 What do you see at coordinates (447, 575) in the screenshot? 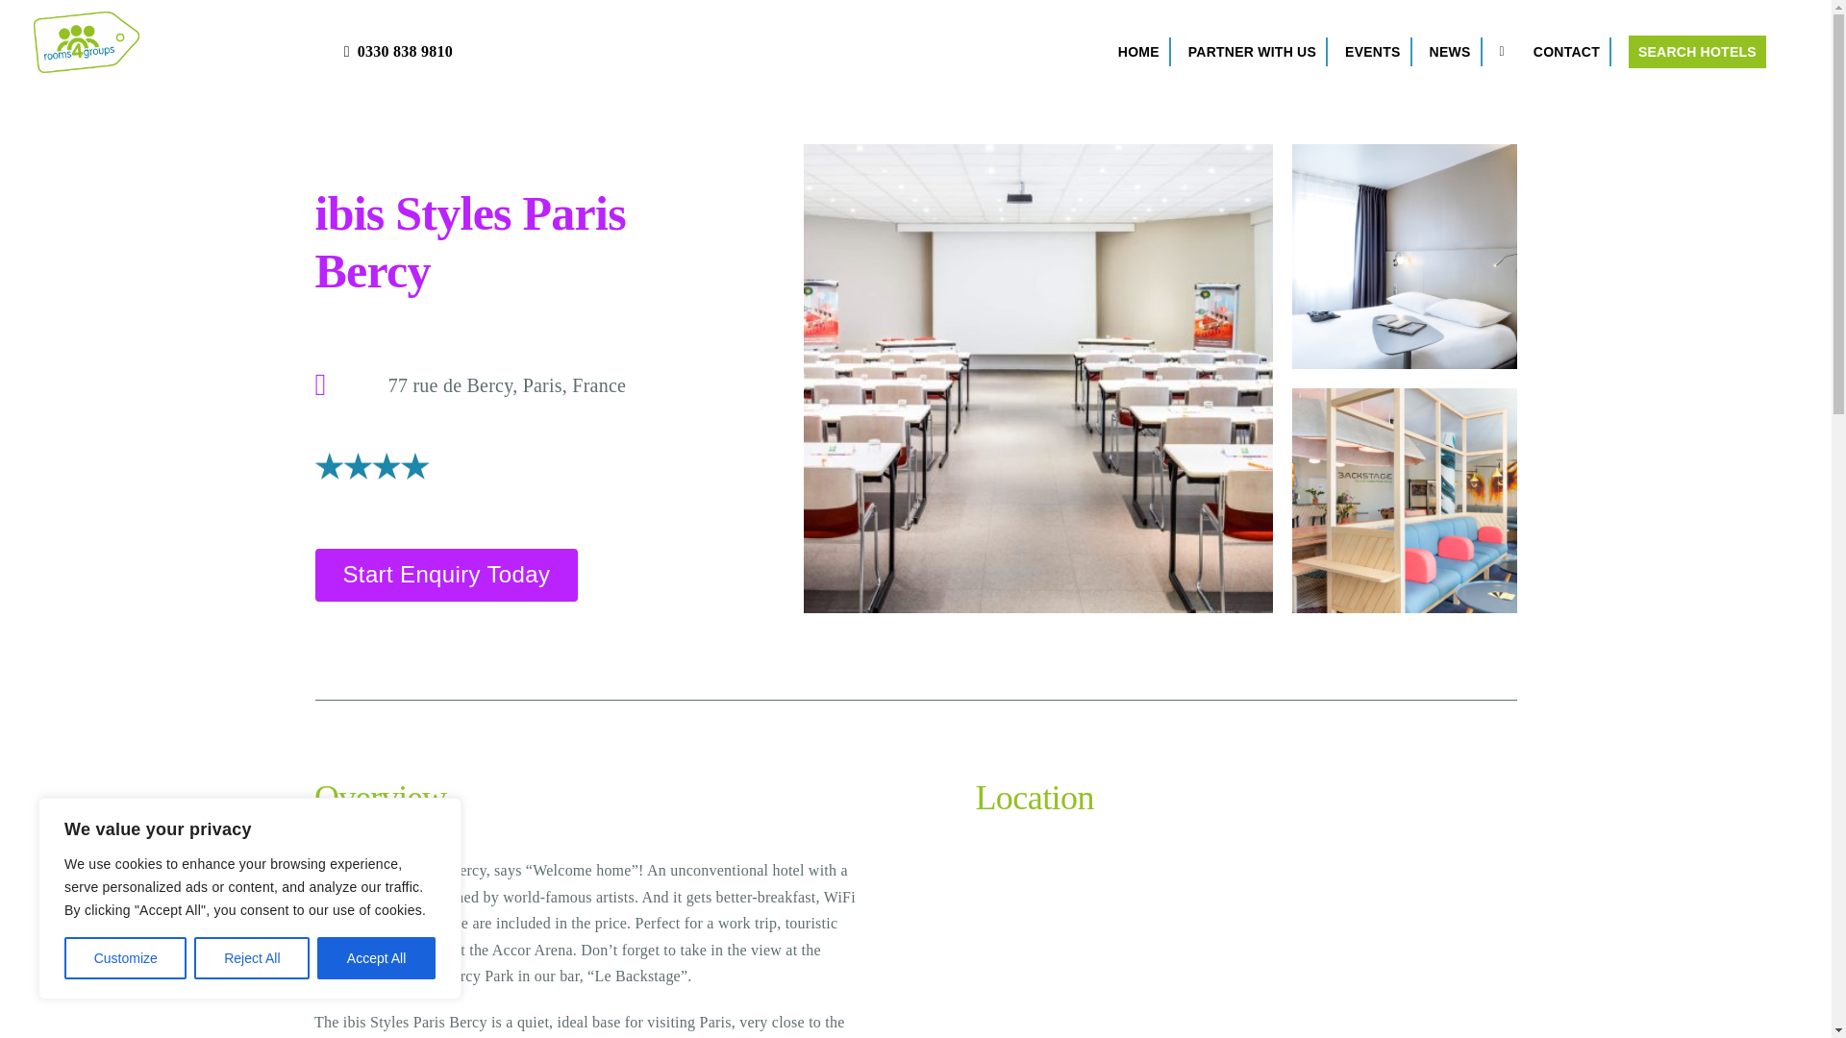
I see `Start Enquiry Today` at bounding box center [447, 575].